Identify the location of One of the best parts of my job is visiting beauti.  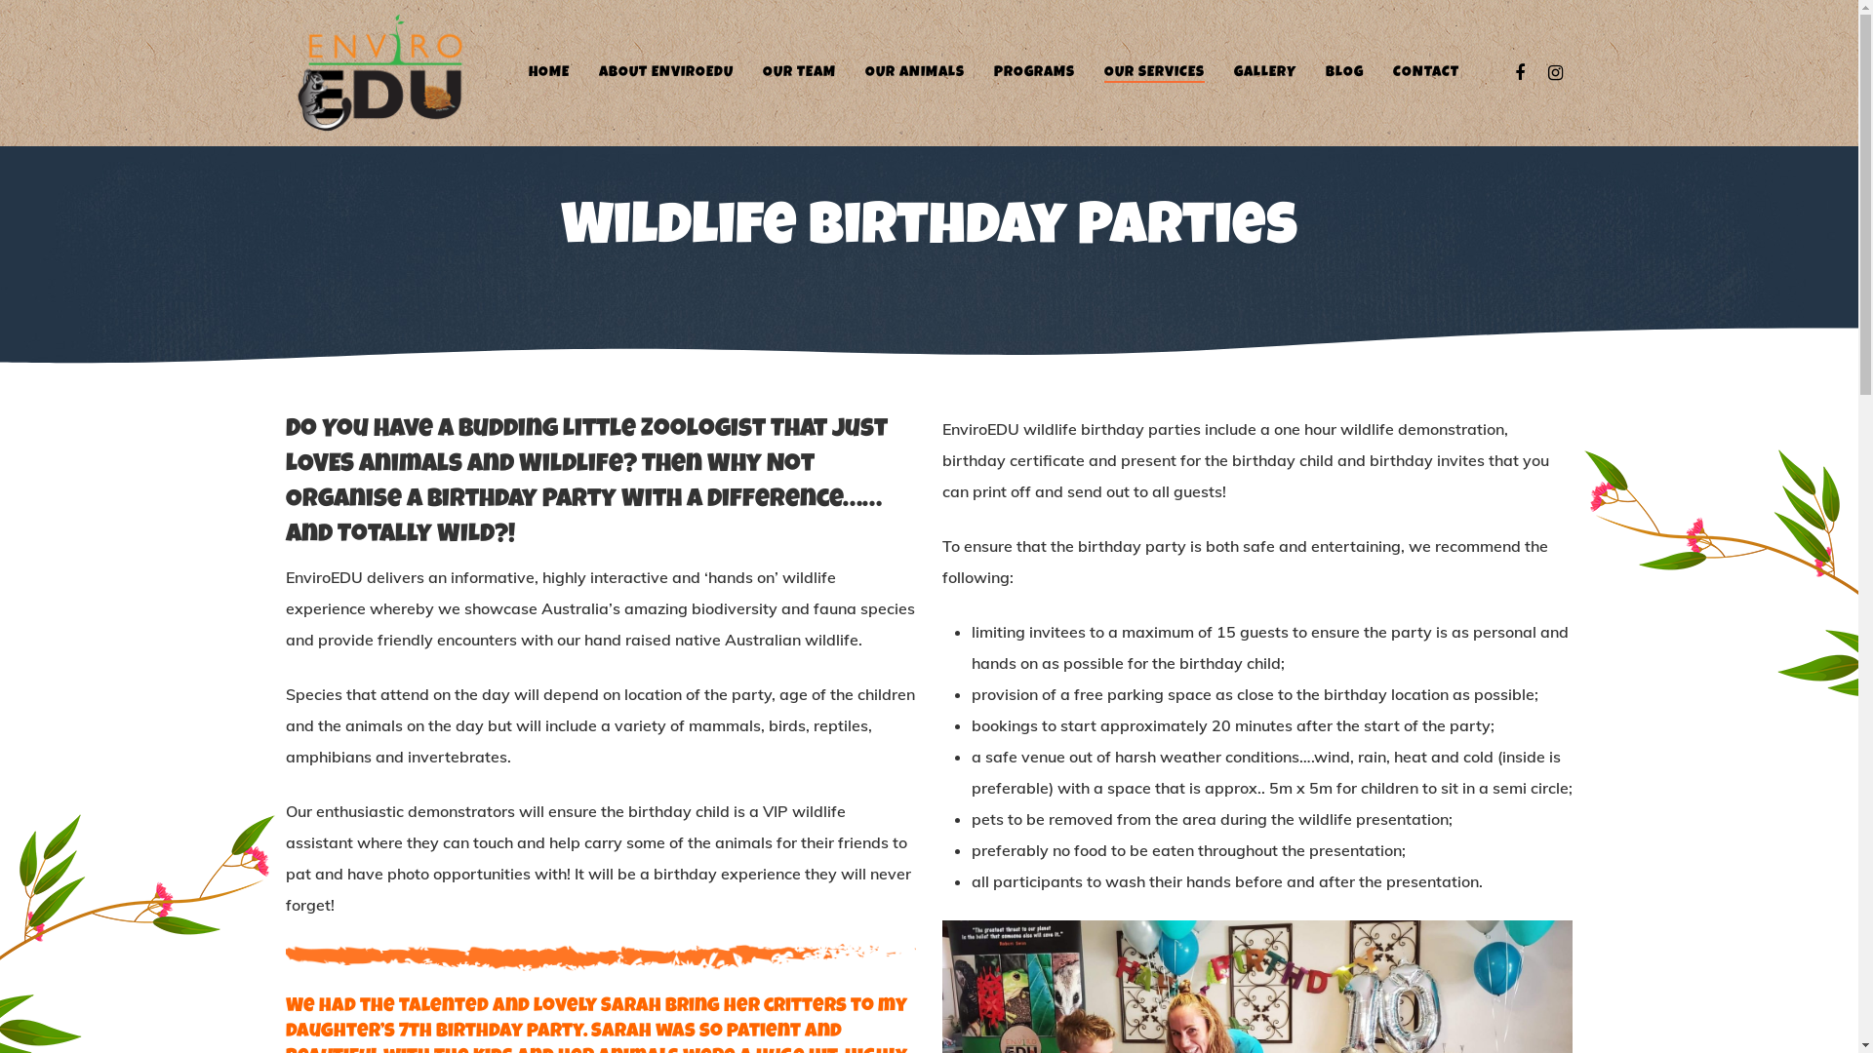
(1480, 433).